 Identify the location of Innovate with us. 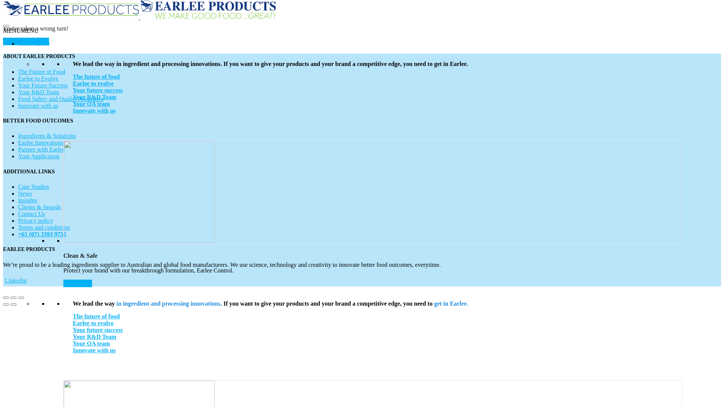
(94, 350).